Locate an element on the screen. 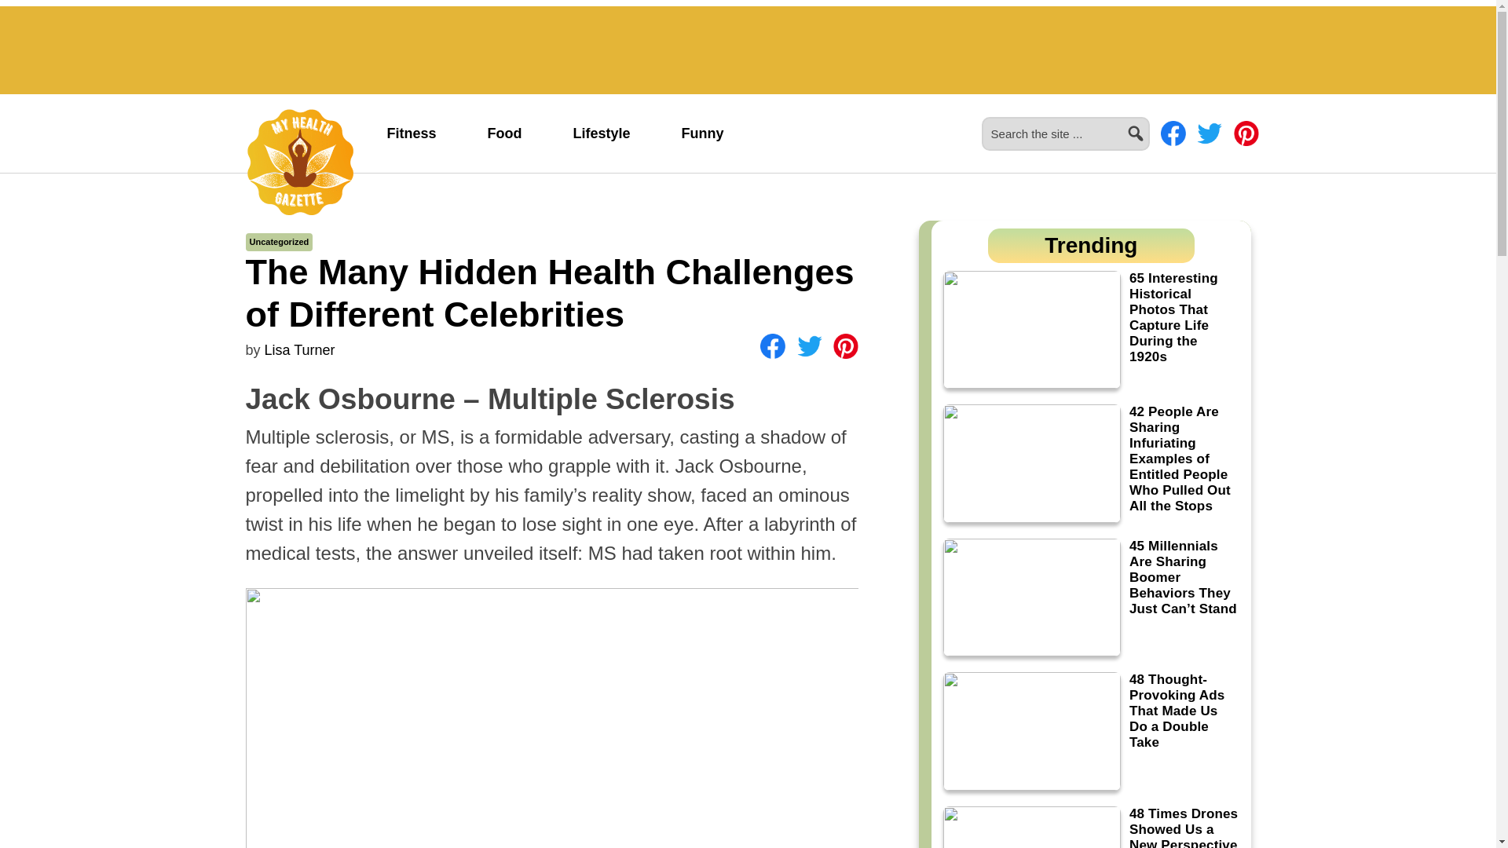 The image size is (1508, 848). Fitness is located at coordinates (412, 133).